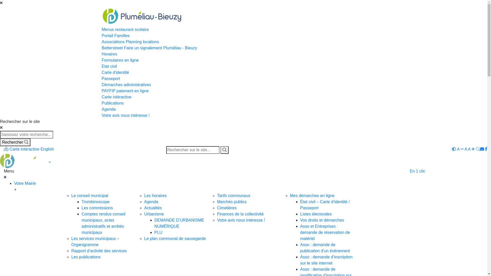  What do you see at coordinates (47, 149) in the screenshot?
I see `English` at bounding box center [47, 149].